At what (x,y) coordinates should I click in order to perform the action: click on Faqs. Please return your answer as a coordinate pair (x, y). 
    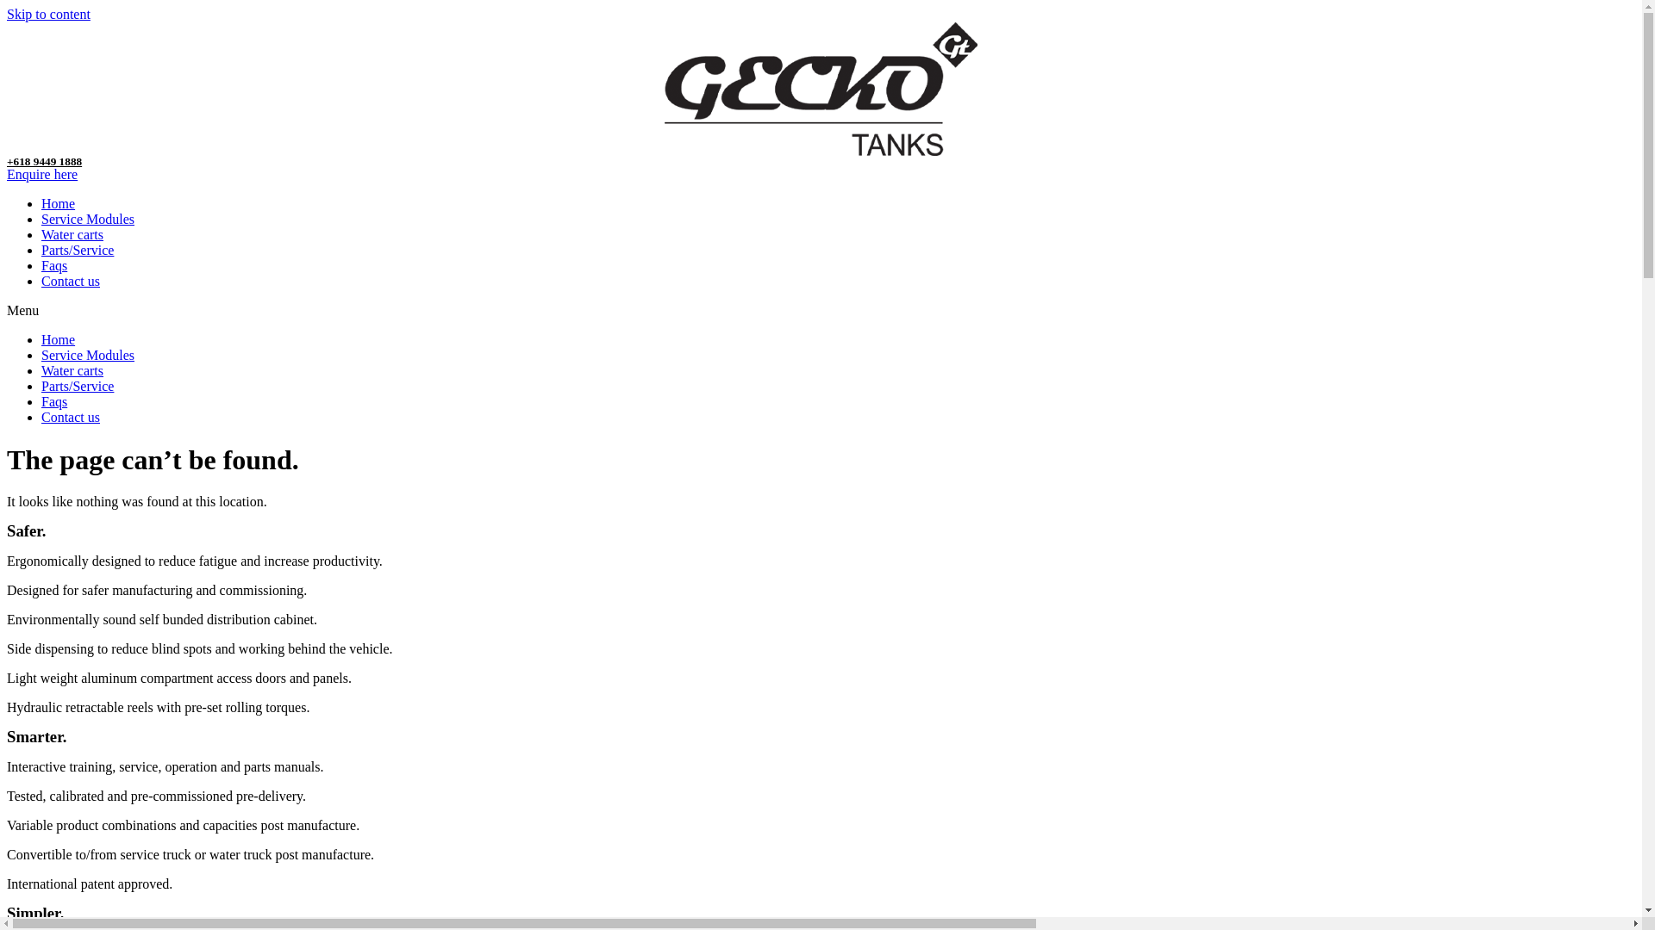
    Looking at the image, I should click on (54, 401).